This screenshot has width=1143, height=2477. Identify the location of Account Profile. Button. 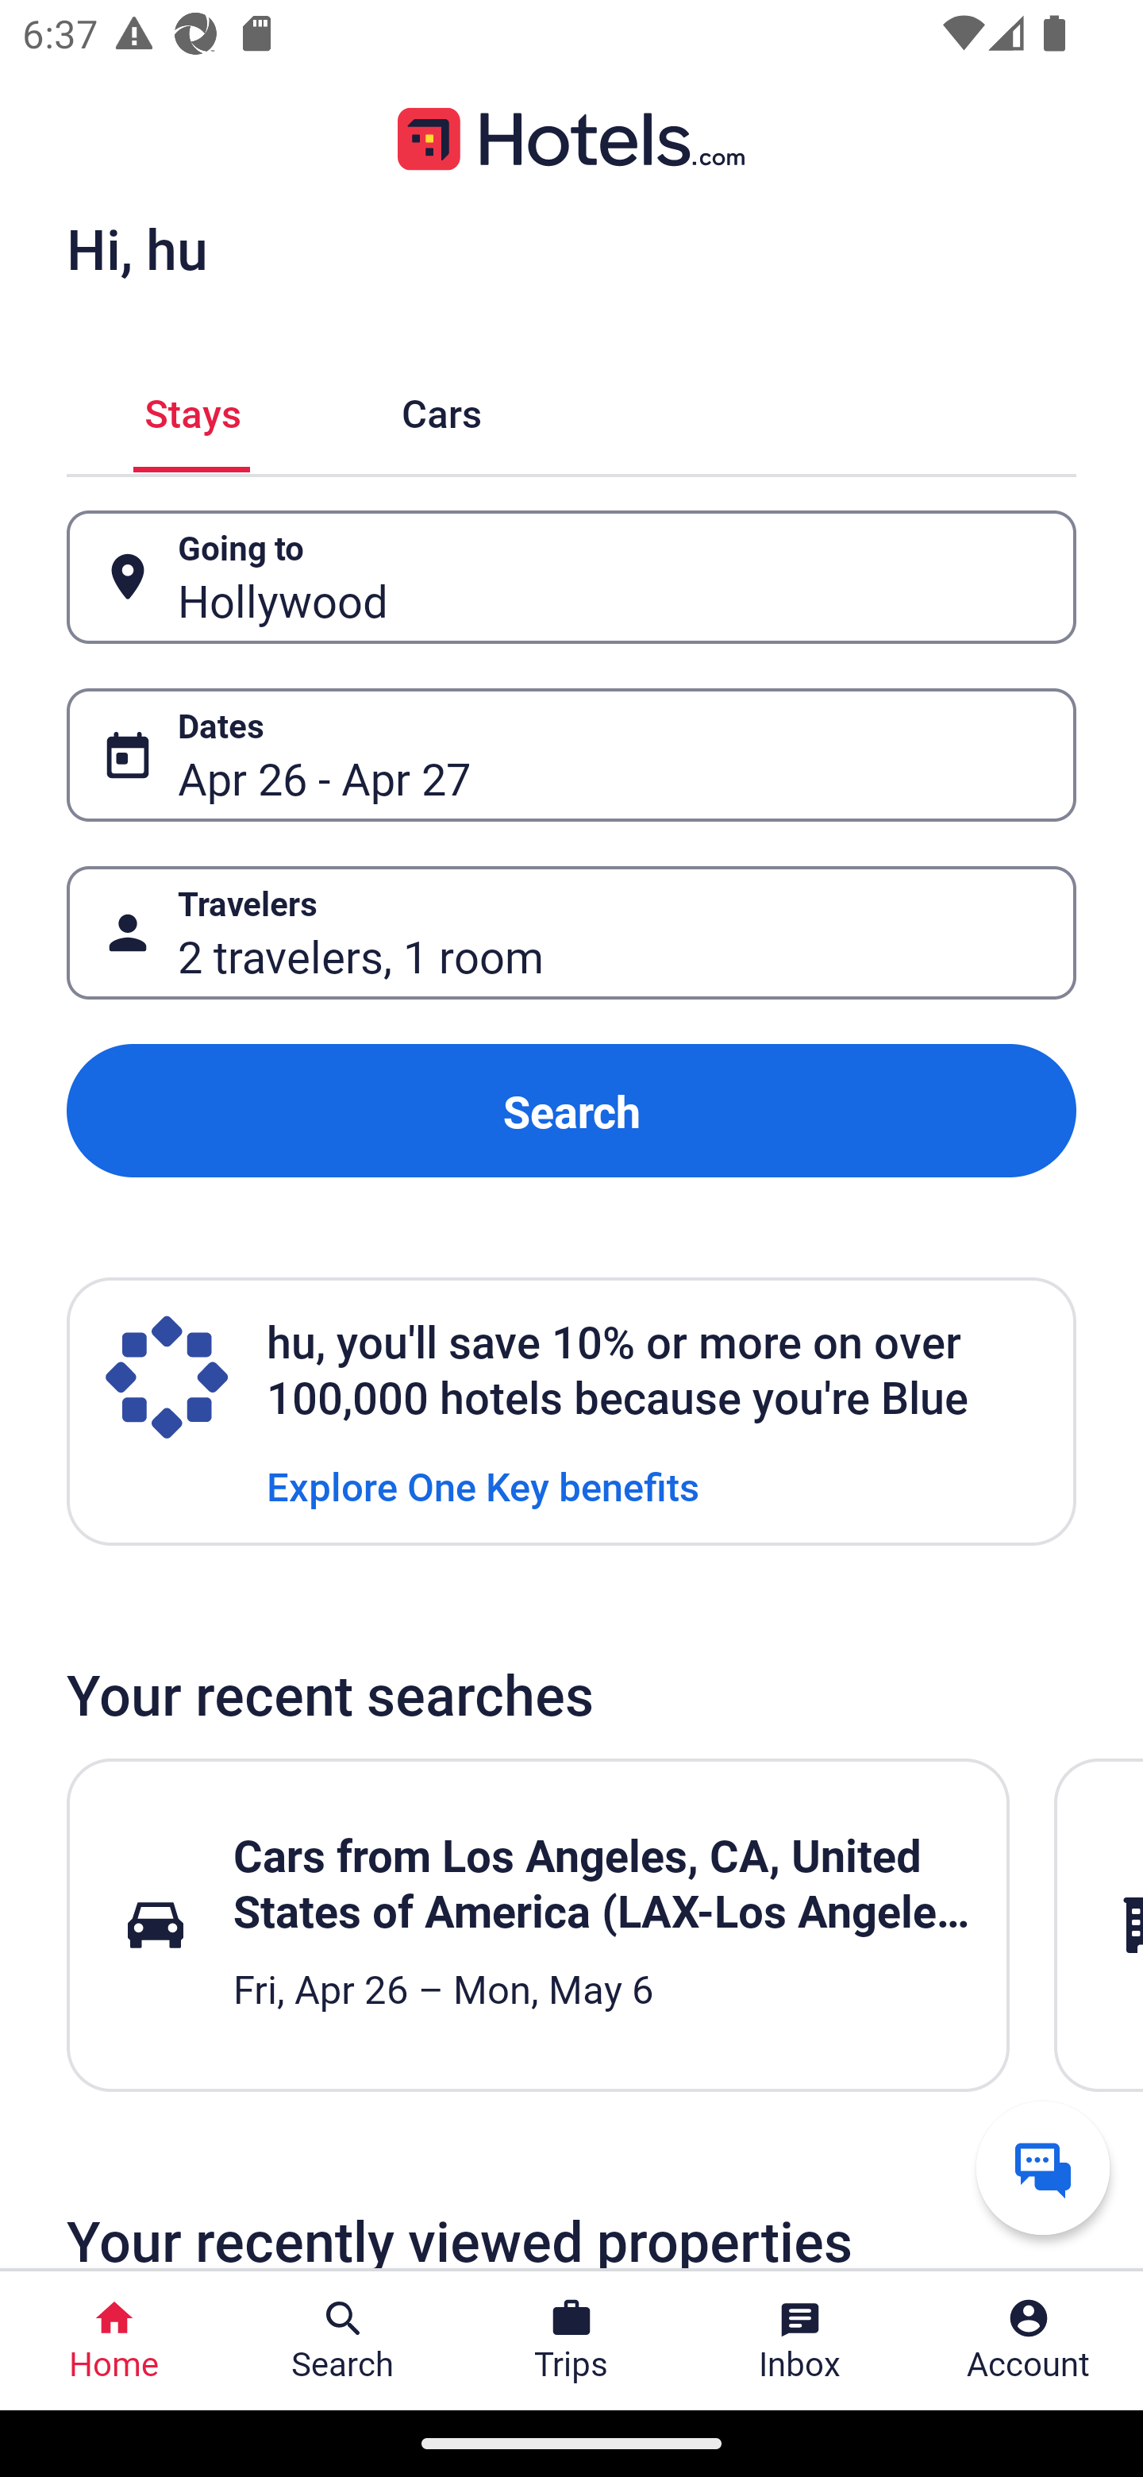
(1029, 2340).